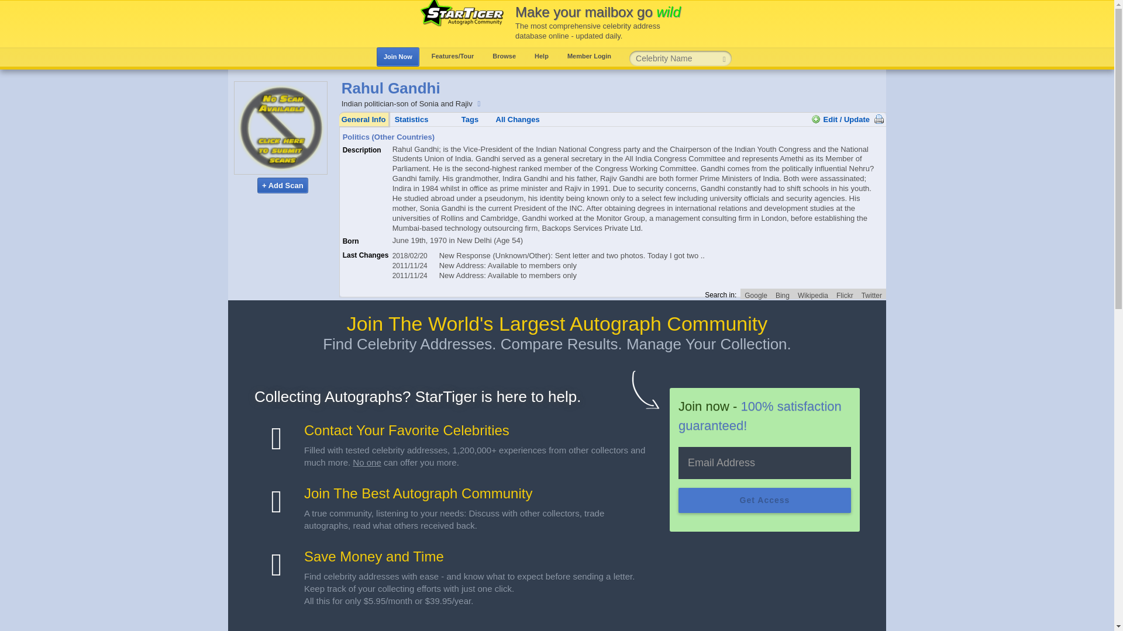 The height and width of the screenshot is (631, 1123). Describe the element at coordinates (504, 56) in the screenshot. I see `Browse` at that location.